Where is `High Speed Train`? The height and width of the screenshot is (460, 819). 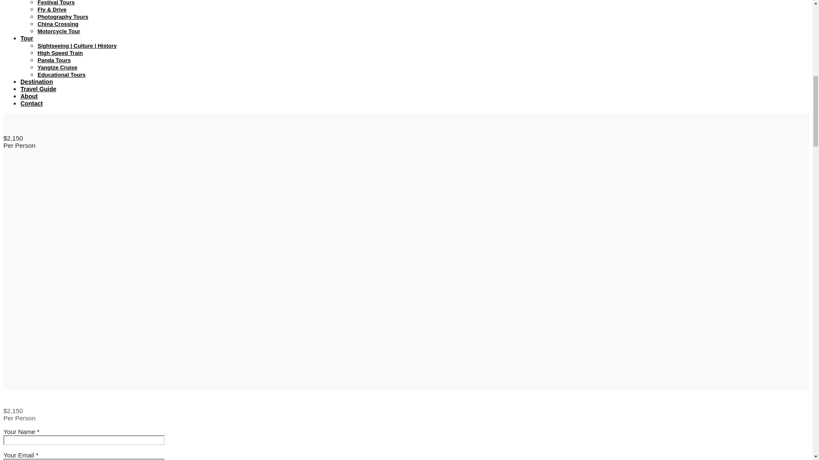 High Speed Train is located at coordinates (60, 53).